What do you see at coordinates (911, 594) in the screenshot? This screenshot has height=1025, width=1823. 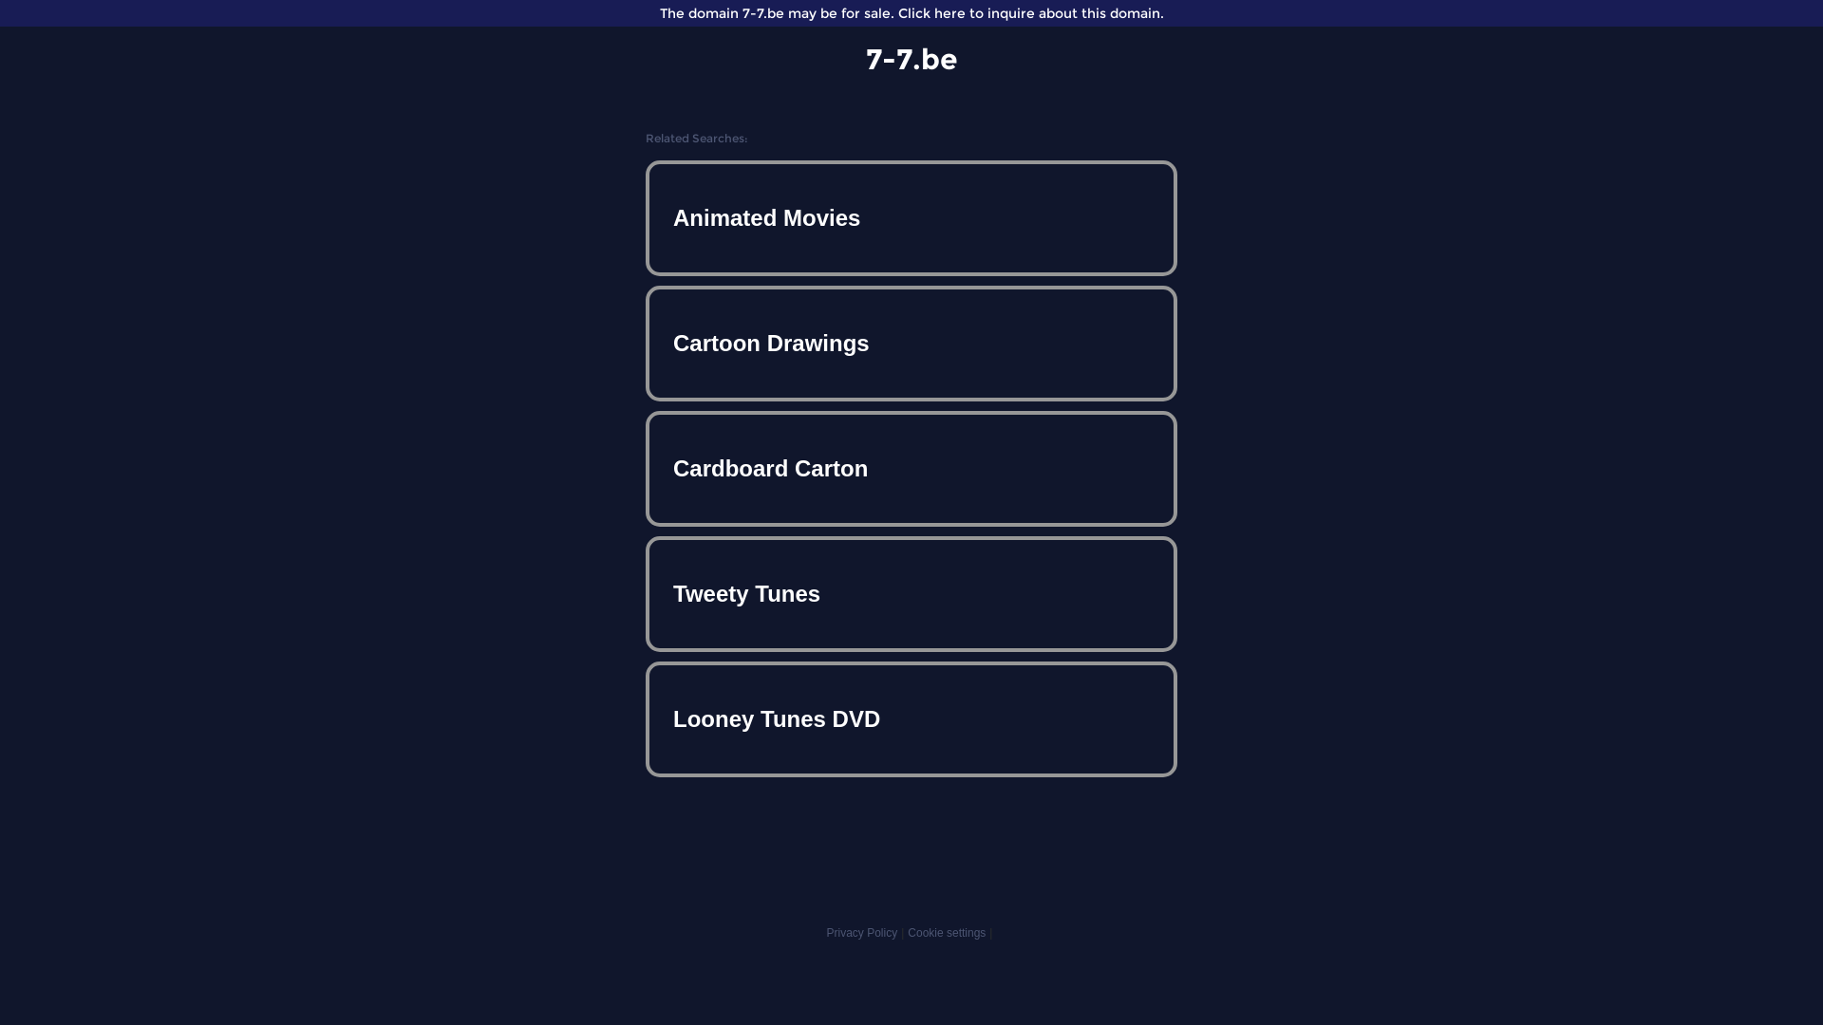 I see `Tweety Tunes` at bounding box center [911, 594].